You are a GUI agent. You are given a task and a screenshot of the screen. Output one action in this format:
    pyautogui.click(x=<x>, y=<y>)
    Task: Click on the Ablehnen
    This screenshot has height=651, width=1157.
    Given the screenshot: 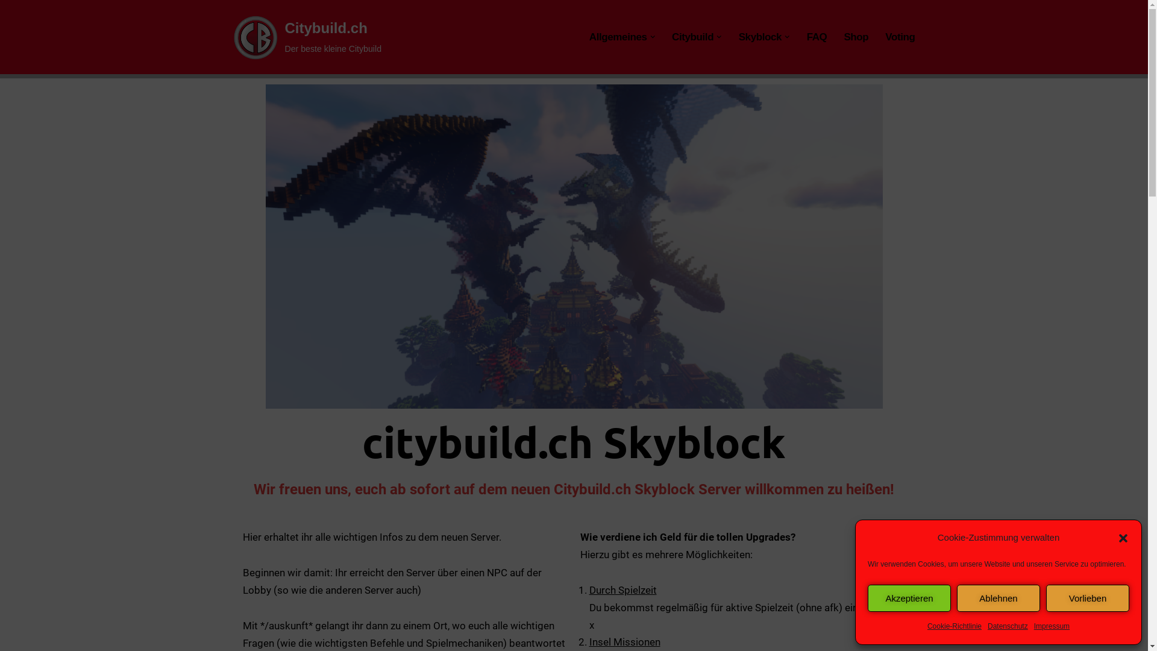 What is the action you would take?
    pyautogui.click(x=999, y=598)
    